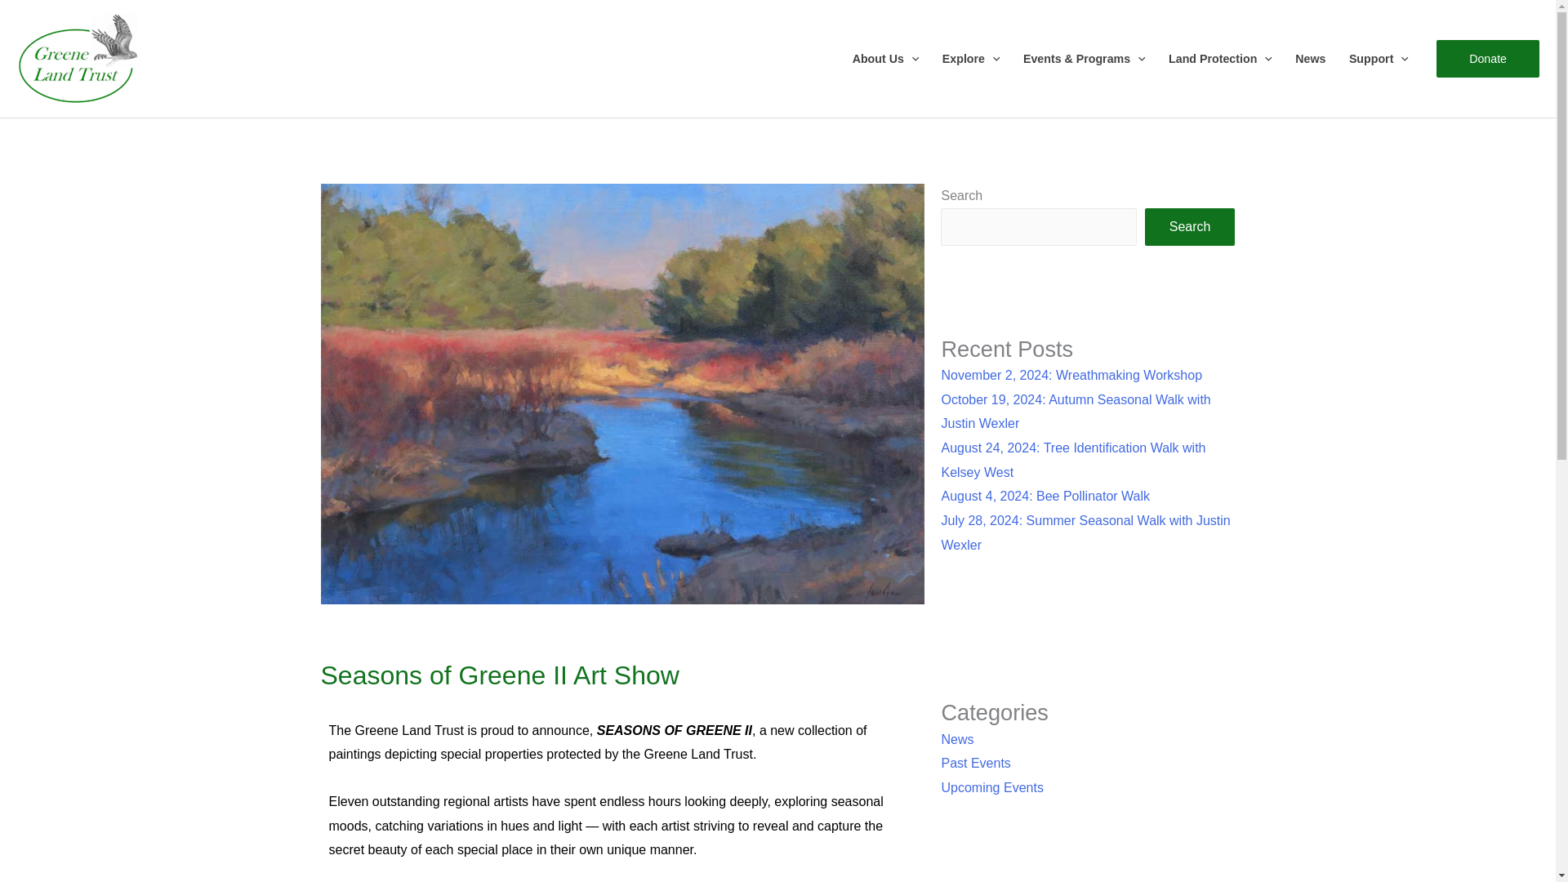 This screenshot has width=1568, height=882. Describe the element at coordinates (1379, 58) in the screenshot. I see `Support` at that location.